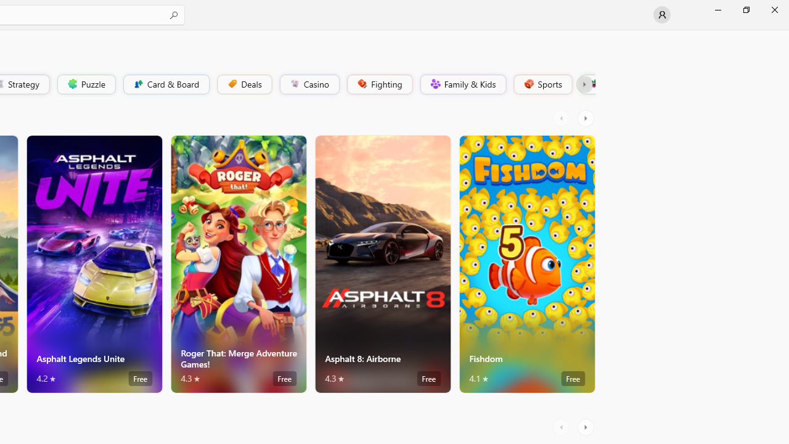  I want to click on Family & Kids, so click(462, 84).